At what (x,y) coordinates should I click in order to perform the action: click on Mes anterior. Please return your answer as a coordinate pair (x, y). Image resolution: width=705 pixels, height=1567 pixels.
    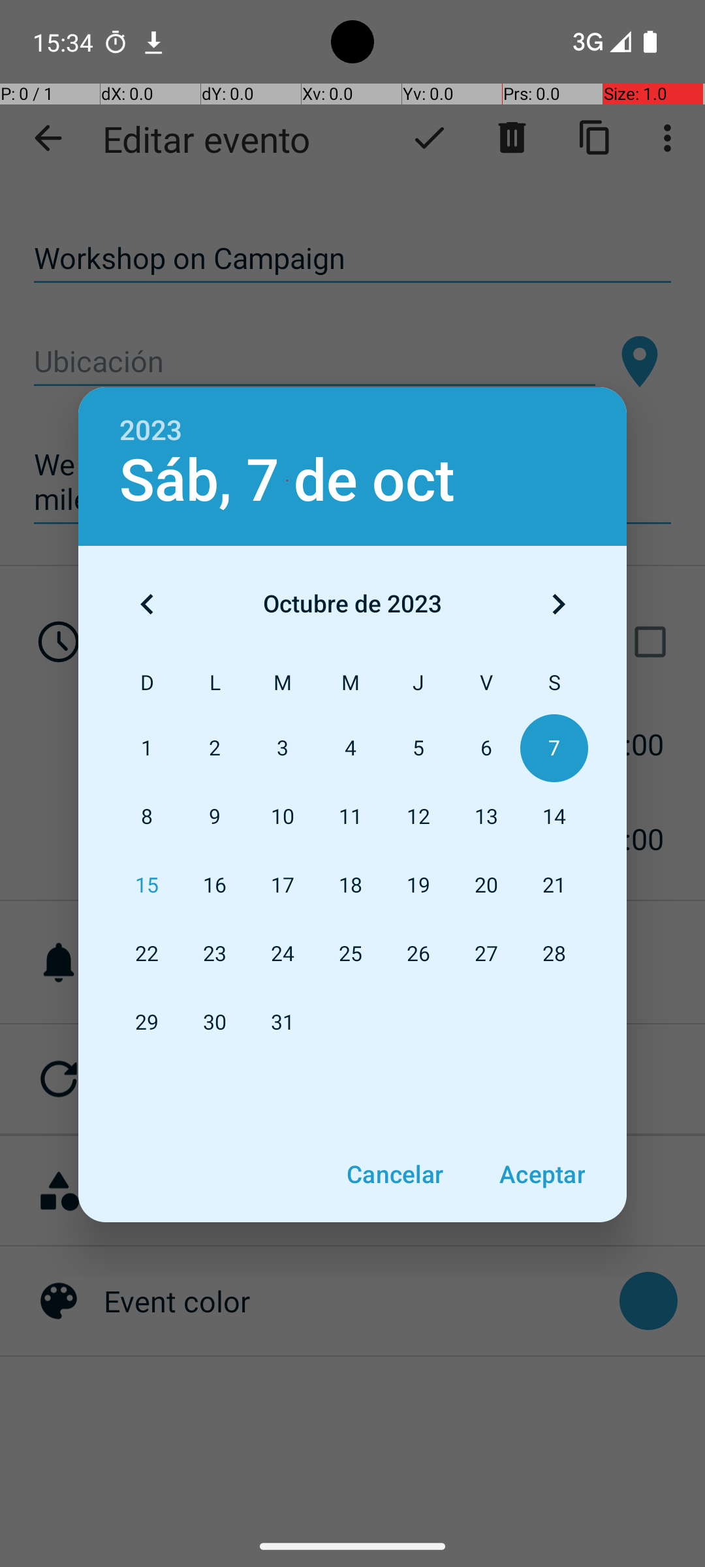
    Looking at the image, I should click on (147, 604).